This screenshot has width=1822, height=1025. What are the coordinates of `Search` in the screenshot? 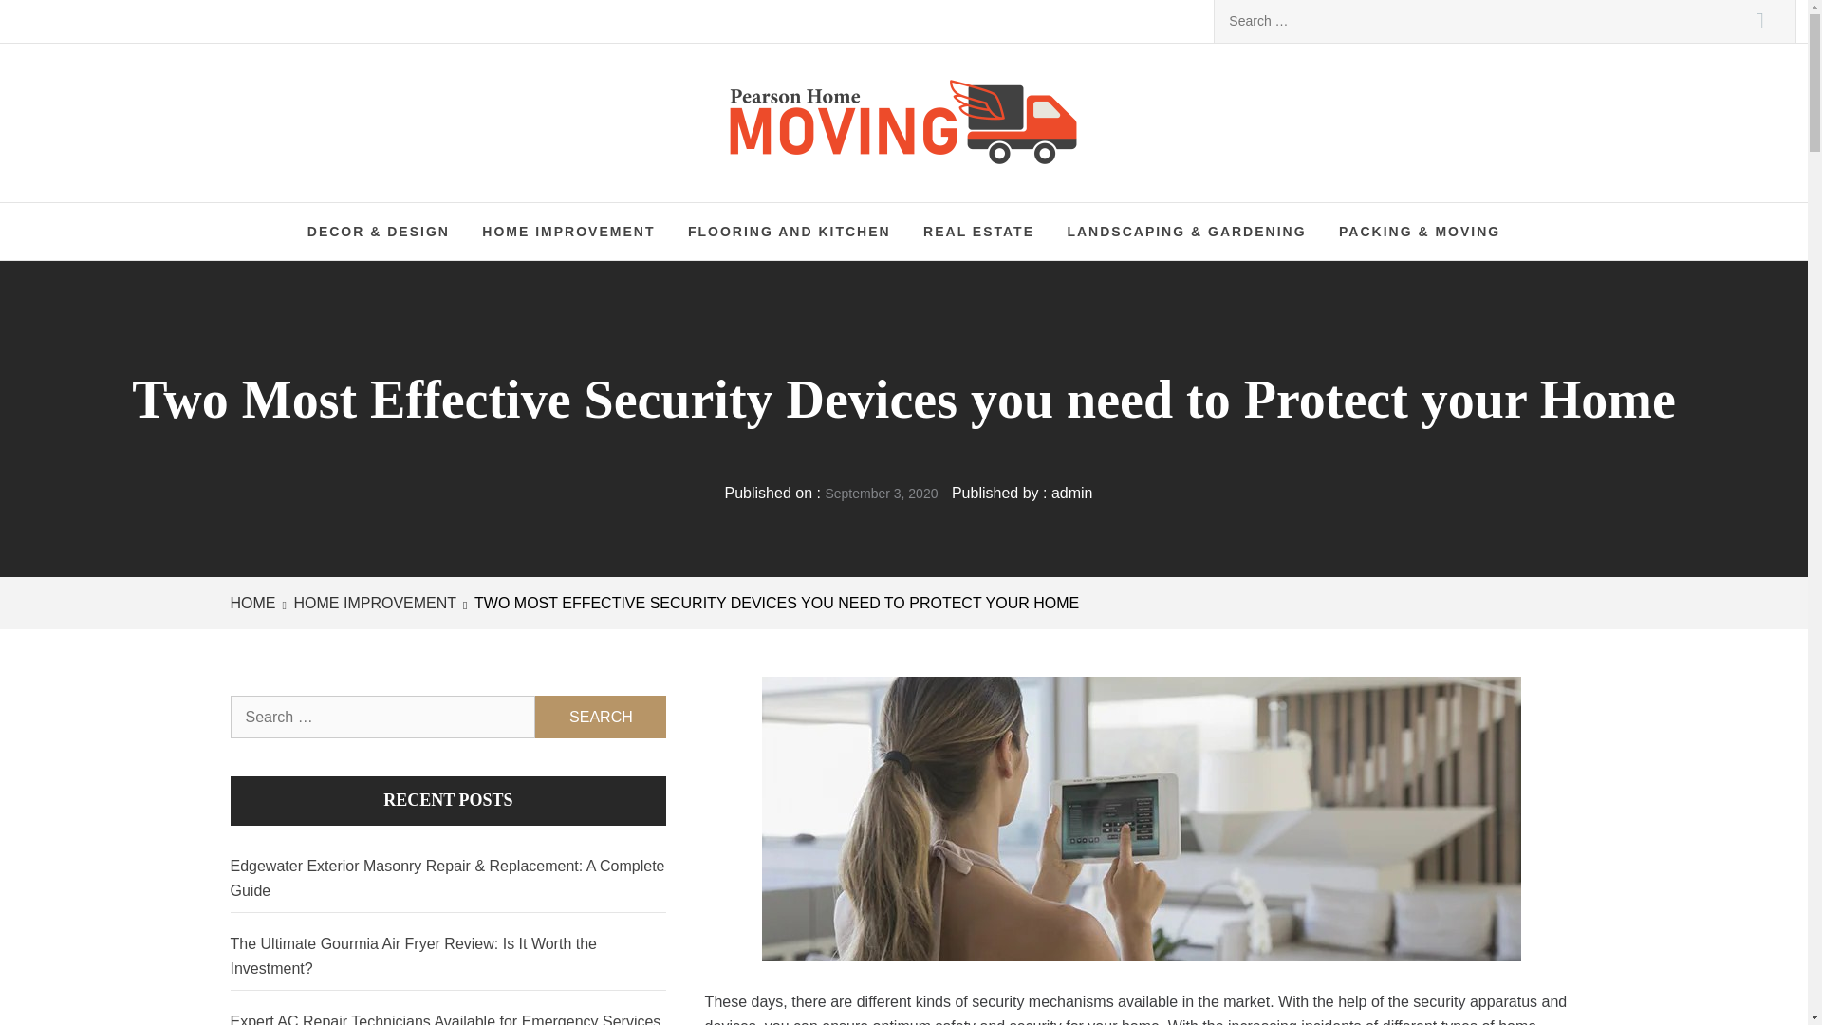 It's located at (601, 717).